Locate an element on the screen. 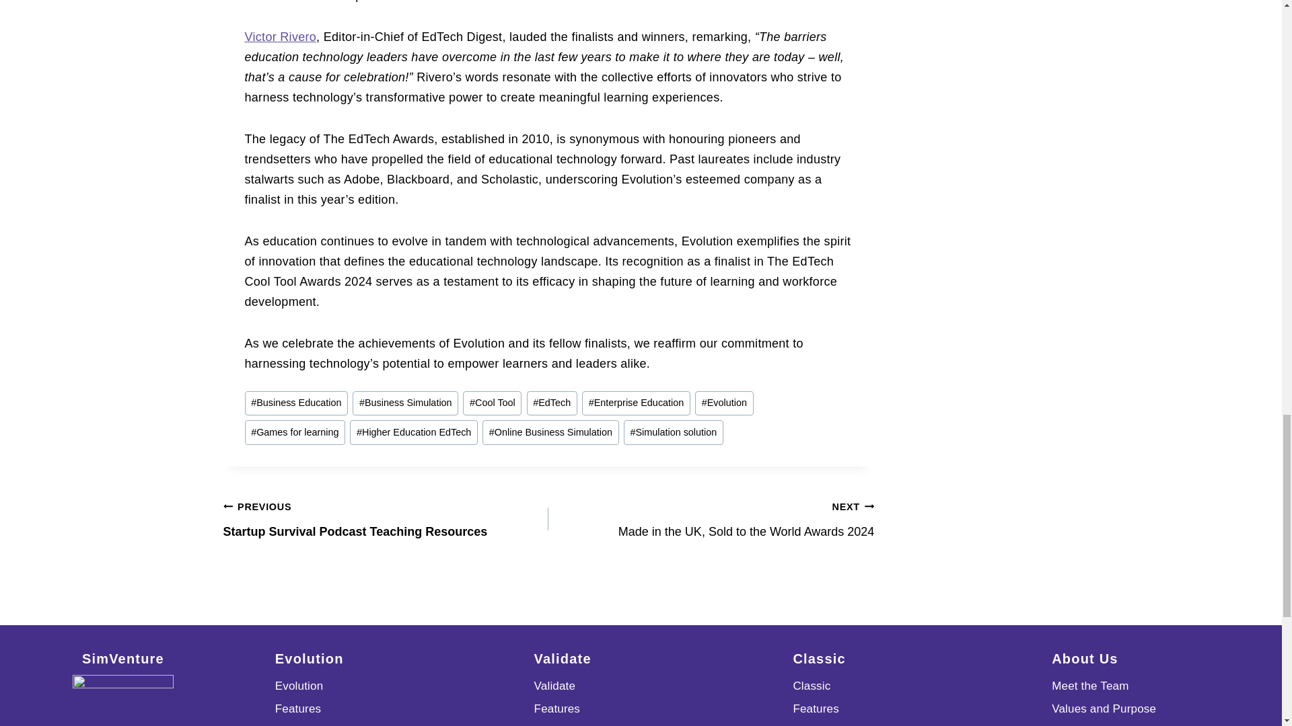  Games for learning is located at coordinates (295, 433).